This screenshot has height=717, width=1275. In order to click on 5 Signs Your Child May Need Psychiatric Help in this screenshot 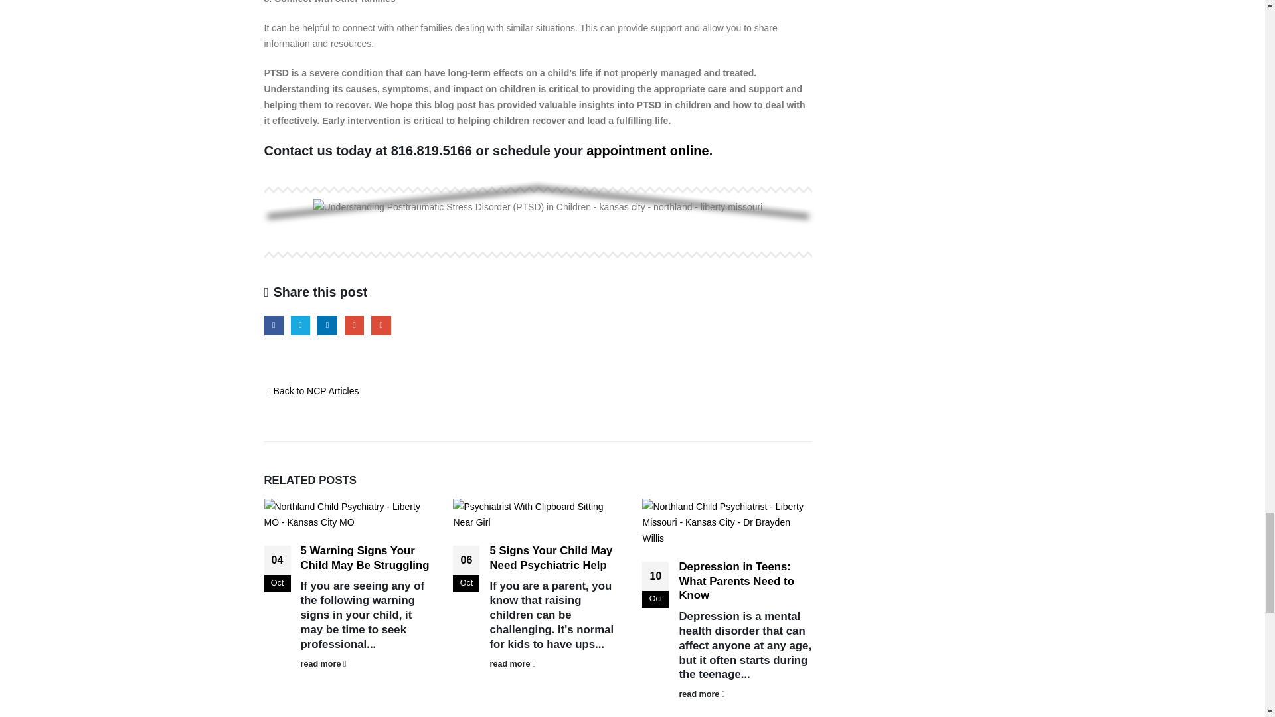, I will do `click(551, 558)`.